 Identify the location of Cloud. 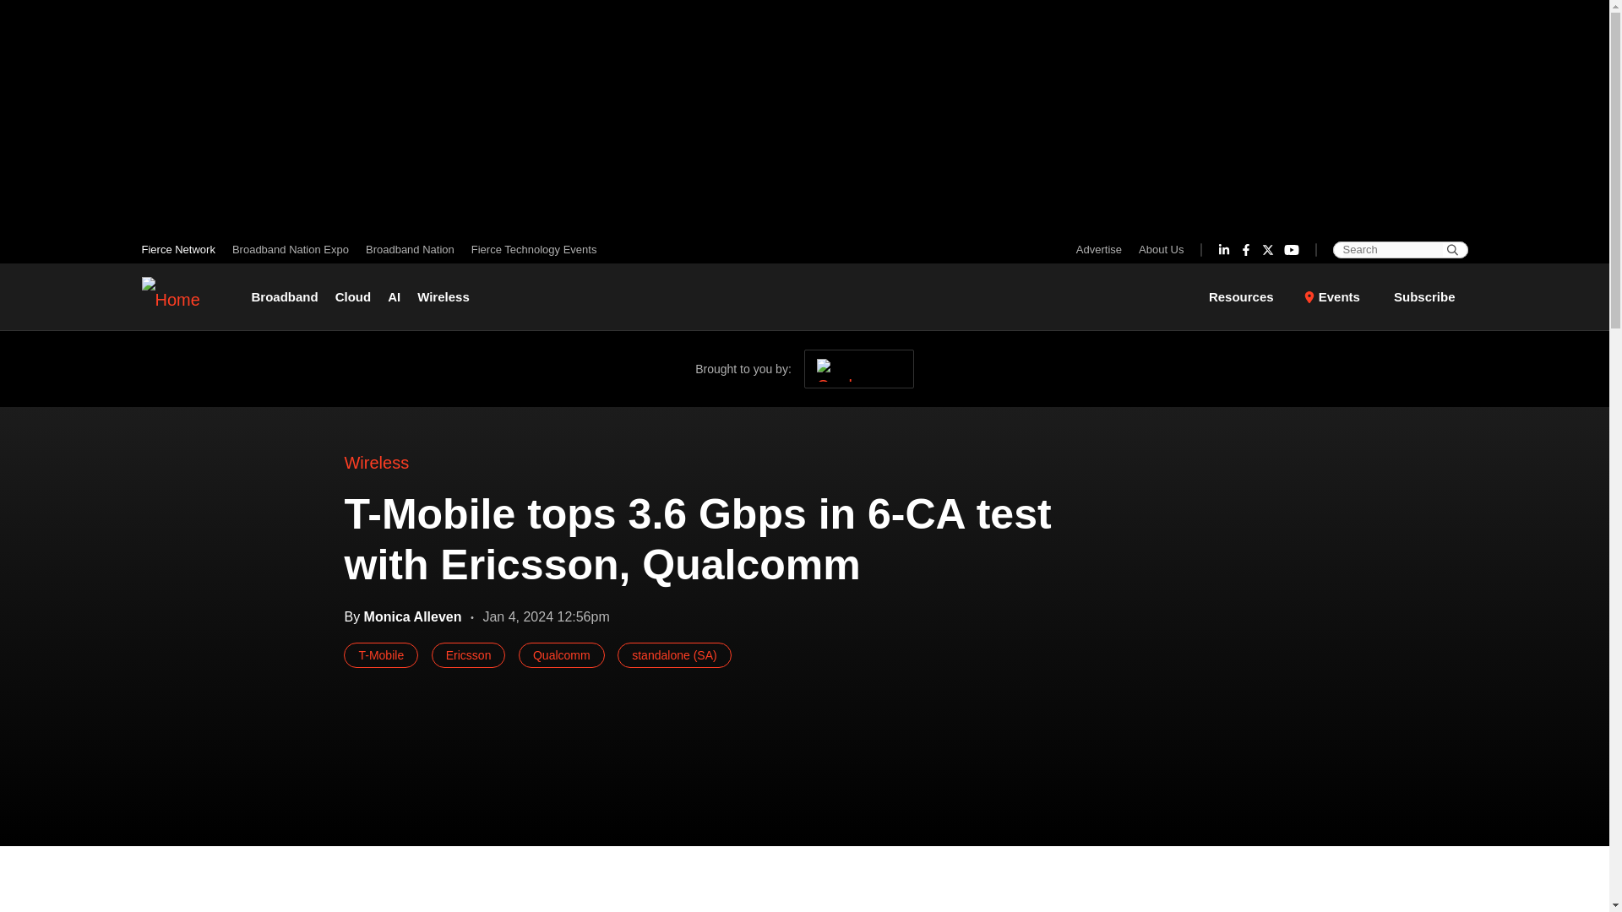
(353, 297).